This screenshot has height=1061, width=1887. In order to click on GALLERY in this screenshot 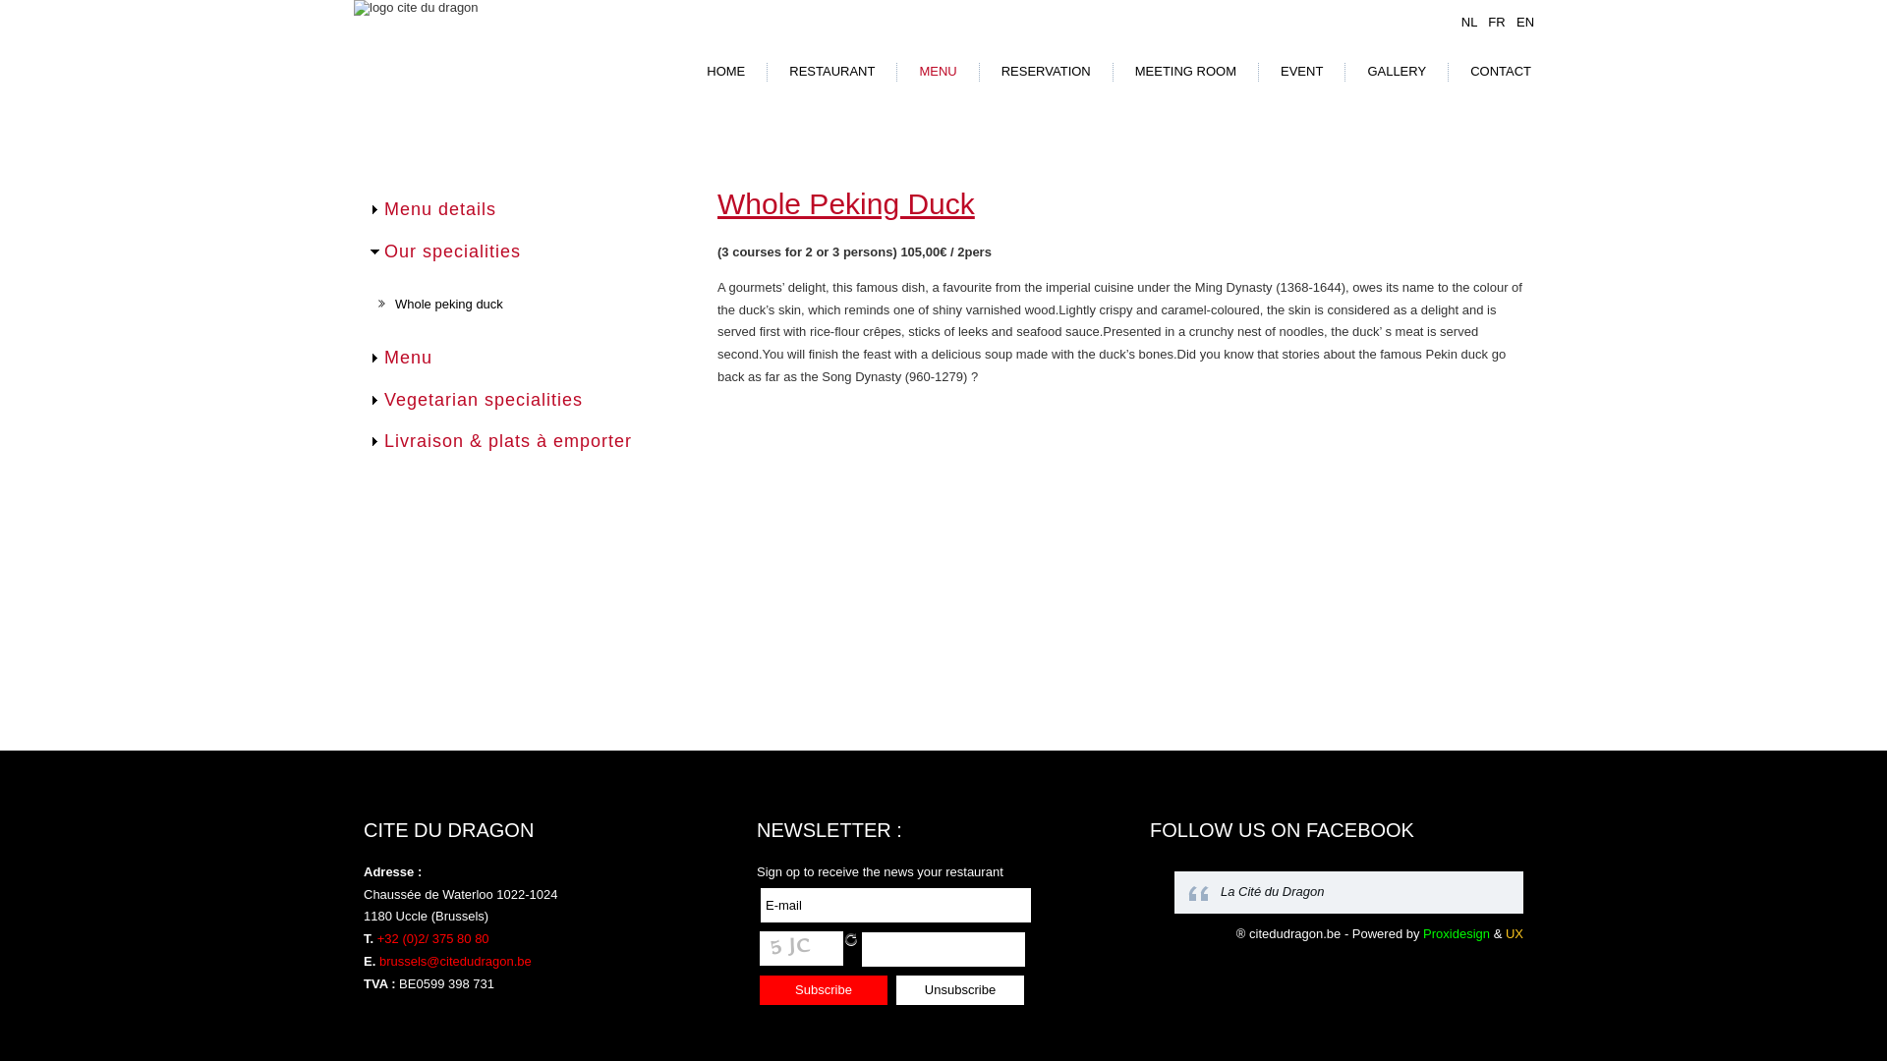, I will do `click(1397, 72)`.